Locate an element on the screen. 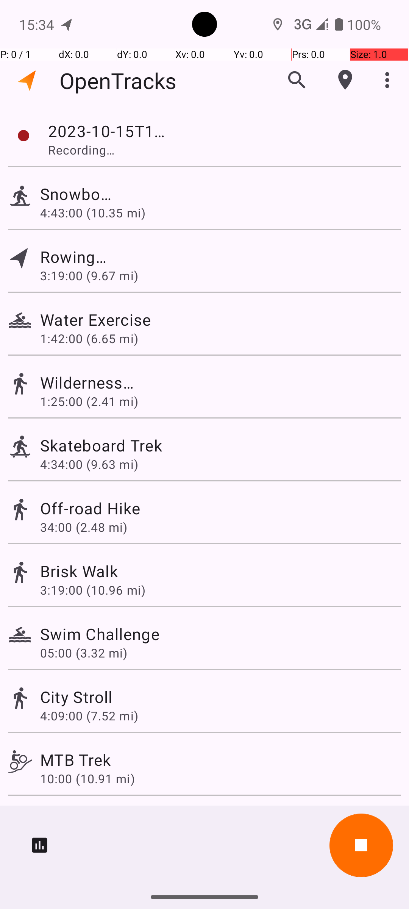 Image resolution: width=409 pixels, height=909 pixels. Brisk Walk is located at coordinates (79, 571).